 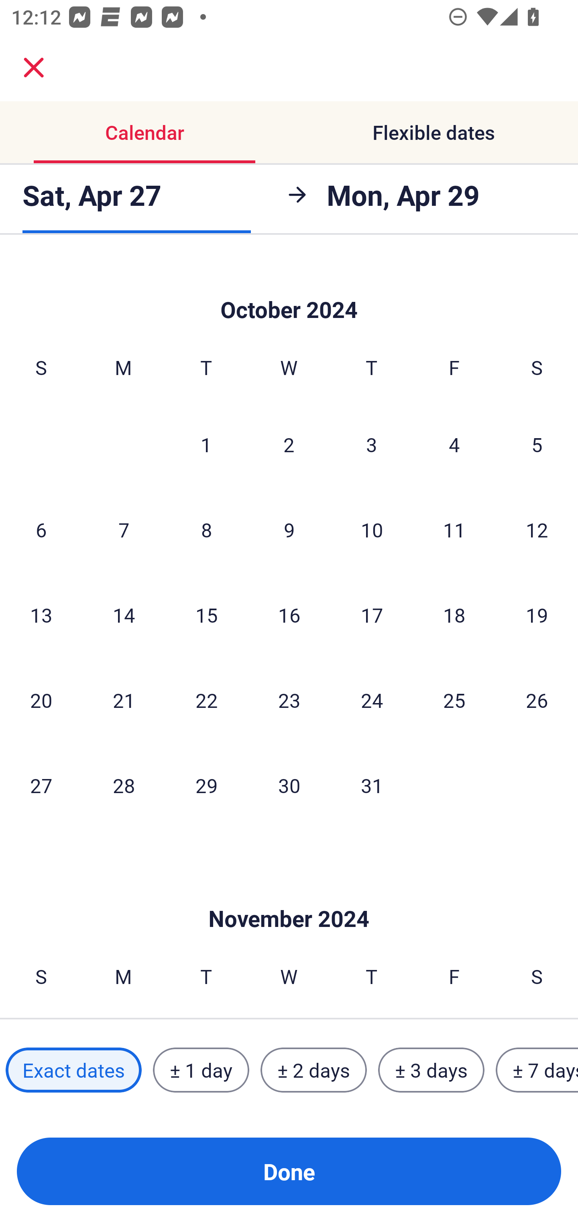 What do you see at coordinates (454, 444) in the screenshot?
I see `4 Friday, October 4, 2024` at bounding box center [454, 444].